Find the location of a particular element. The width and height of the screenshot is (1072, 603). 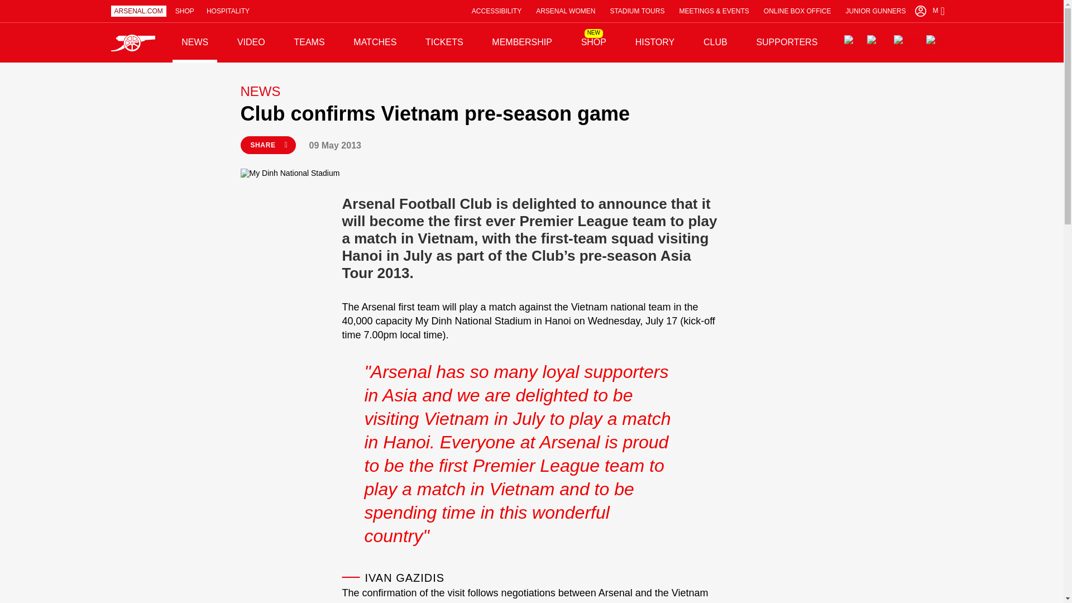

Club confirms Vietnam pre-season game is located at coordinates (532, 114).